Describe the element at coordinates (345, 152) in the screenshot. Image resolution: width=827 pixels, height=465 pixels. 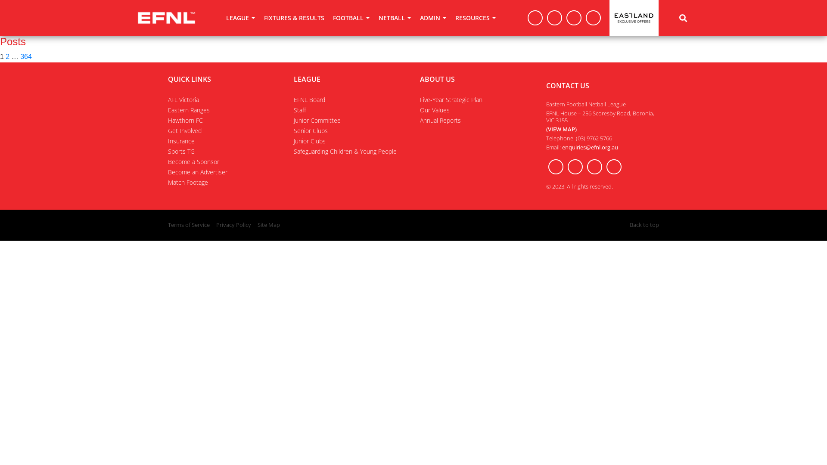
I see `Safeguarding Children & Young People` at that location.